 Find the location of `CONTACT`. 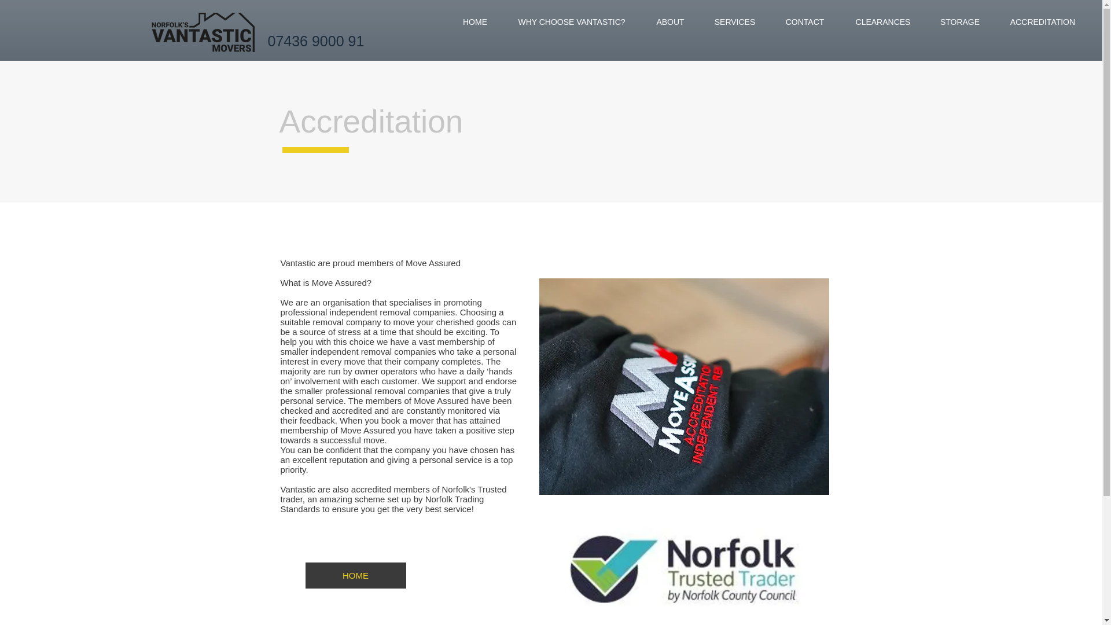

CONTACT is located at coordinates (804, 22).